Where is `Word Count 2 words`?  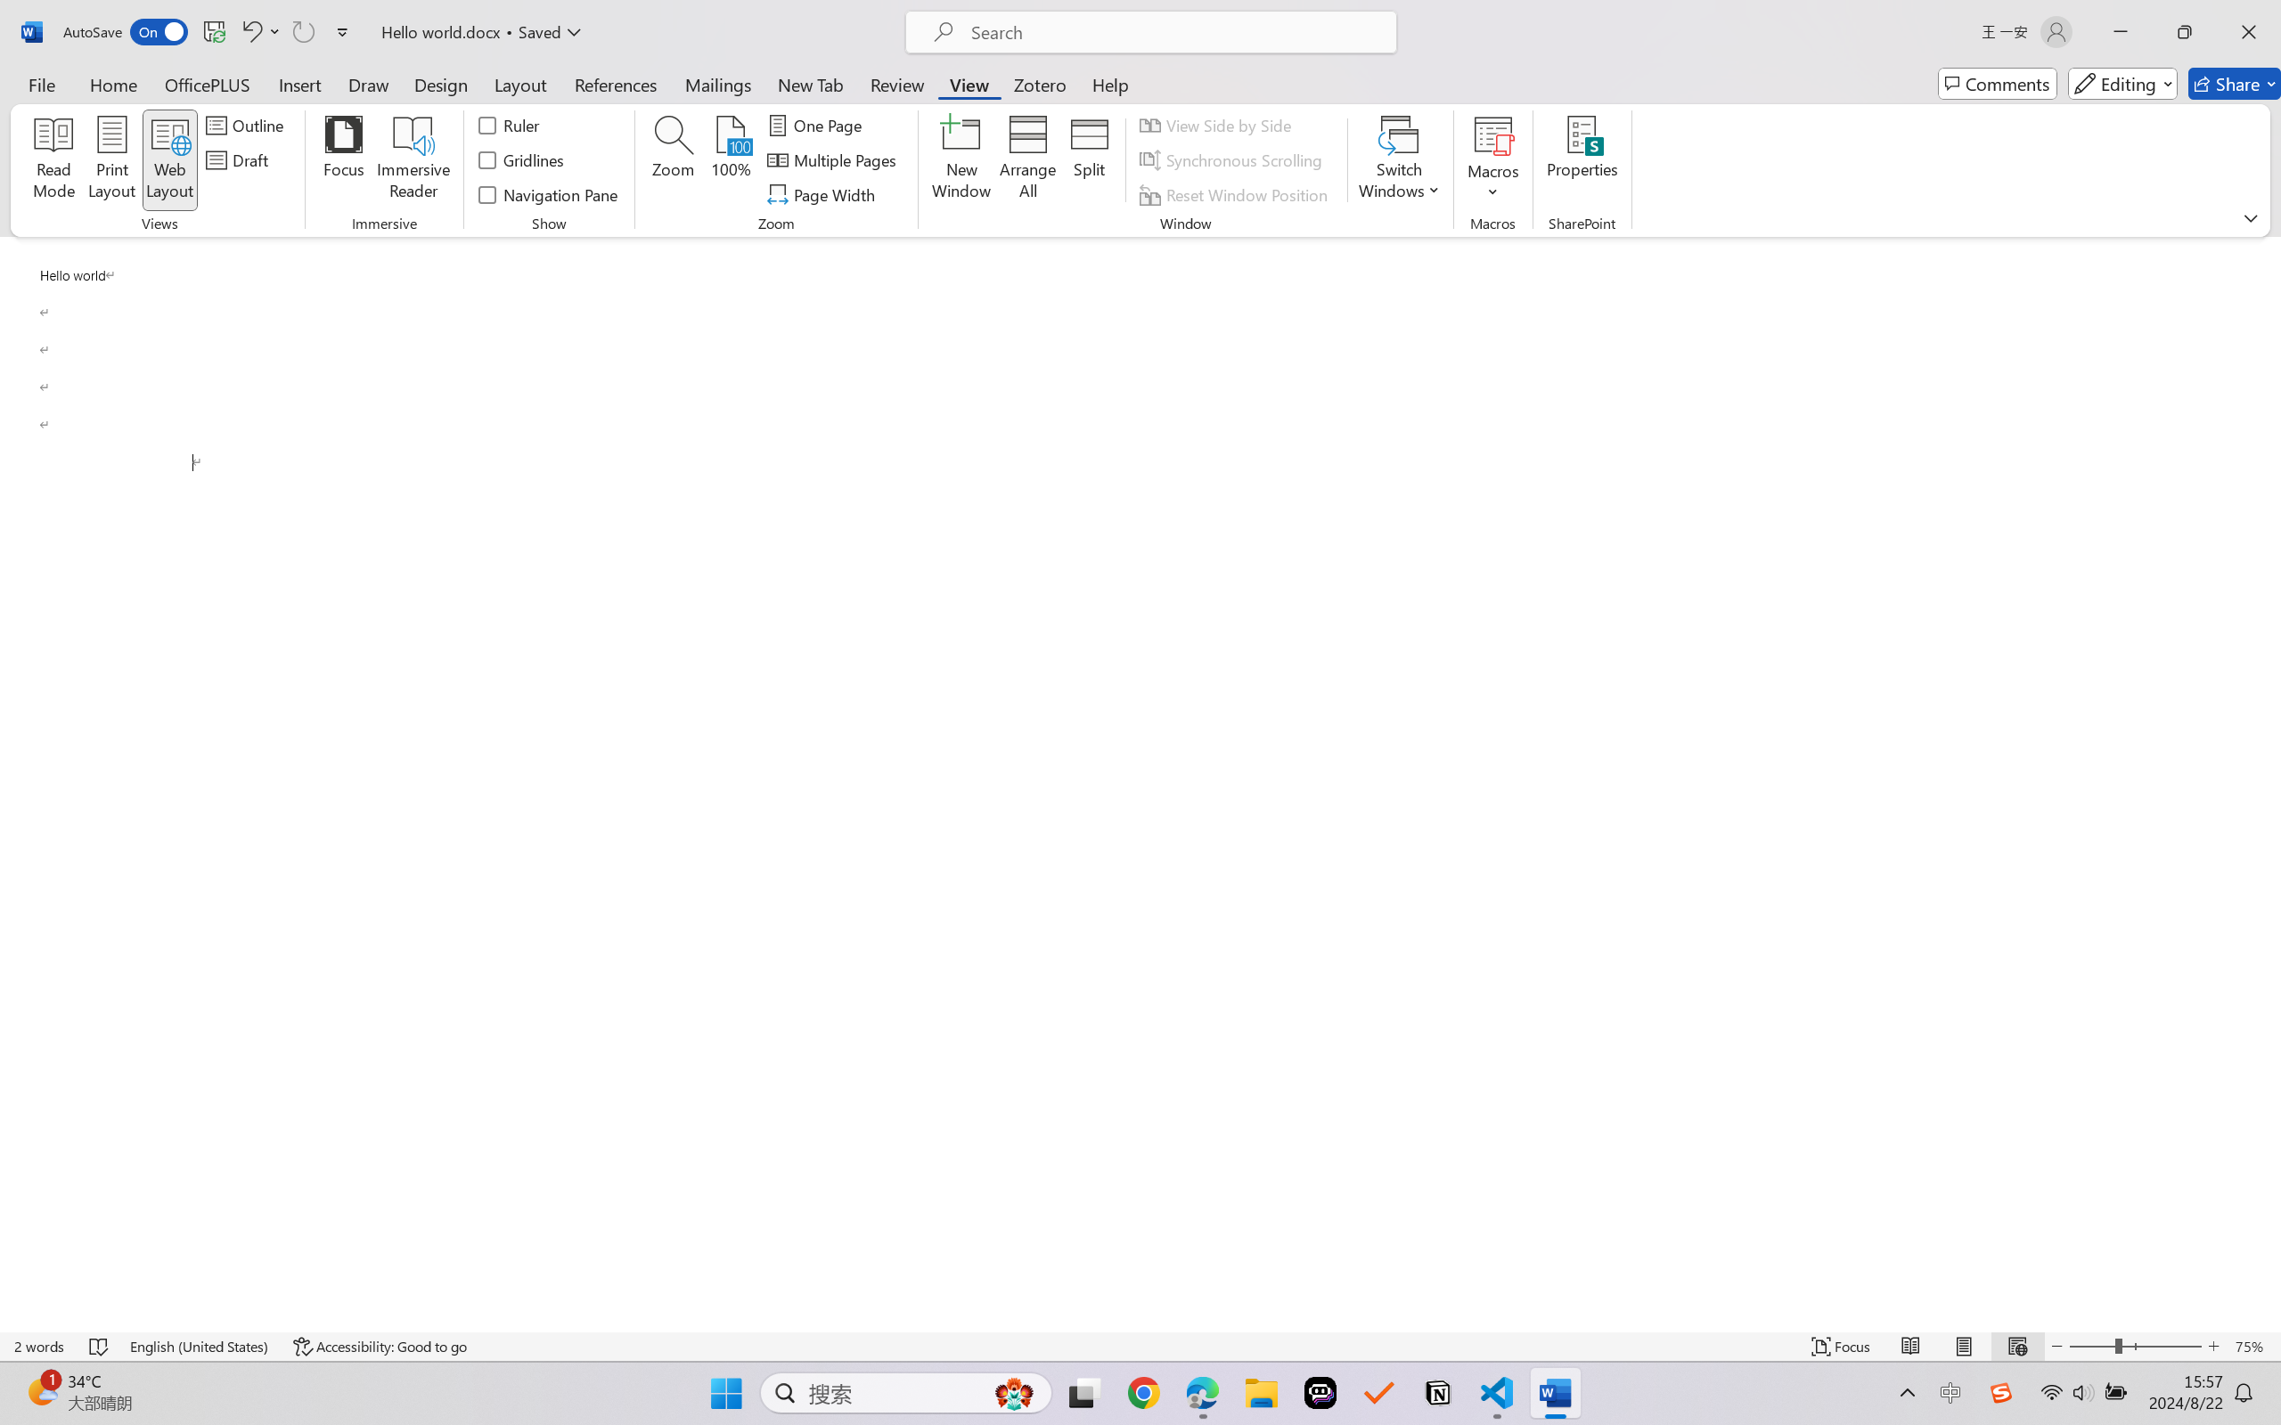
Word Count 2 words is located at coordinates (39, 1347).